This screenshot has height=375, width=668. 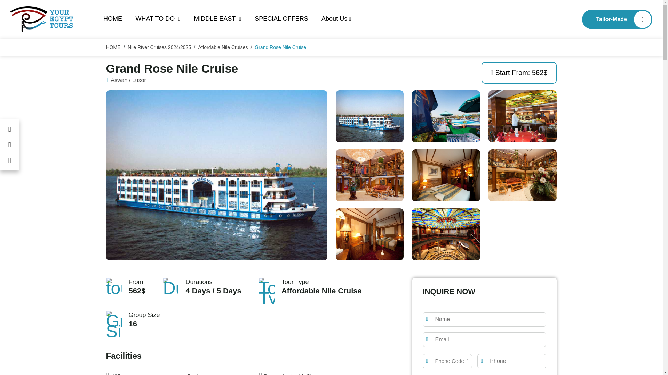 I want to click on Your Egypt Tours, so click(x=42, y=19).